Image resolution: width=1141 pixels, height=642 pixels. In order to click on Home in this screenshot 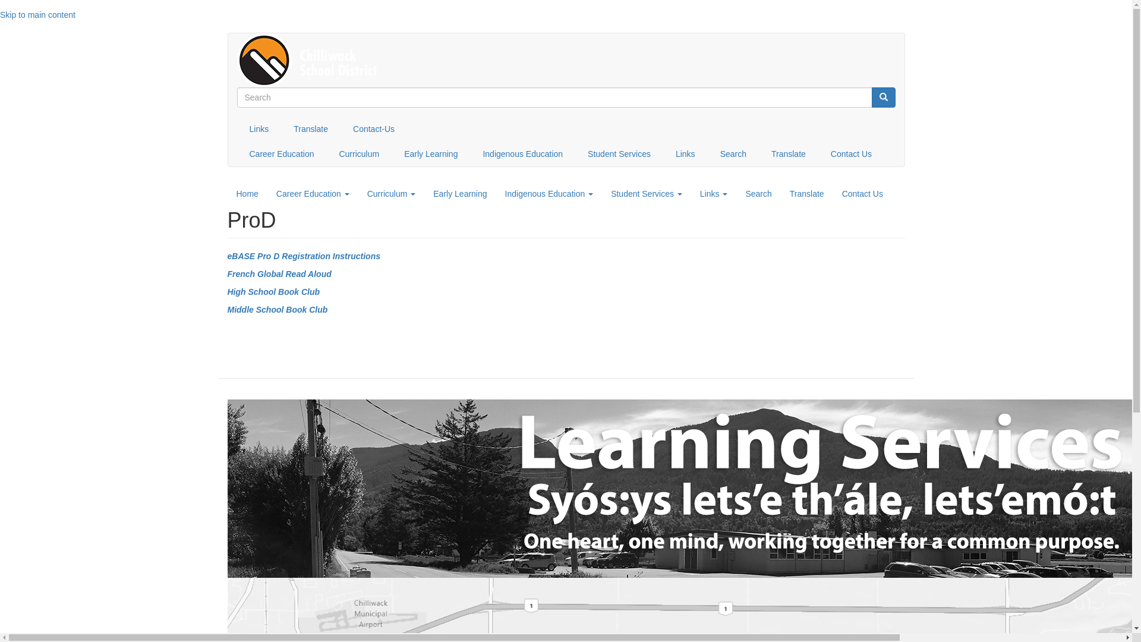, I will do `click(247, 194)`.